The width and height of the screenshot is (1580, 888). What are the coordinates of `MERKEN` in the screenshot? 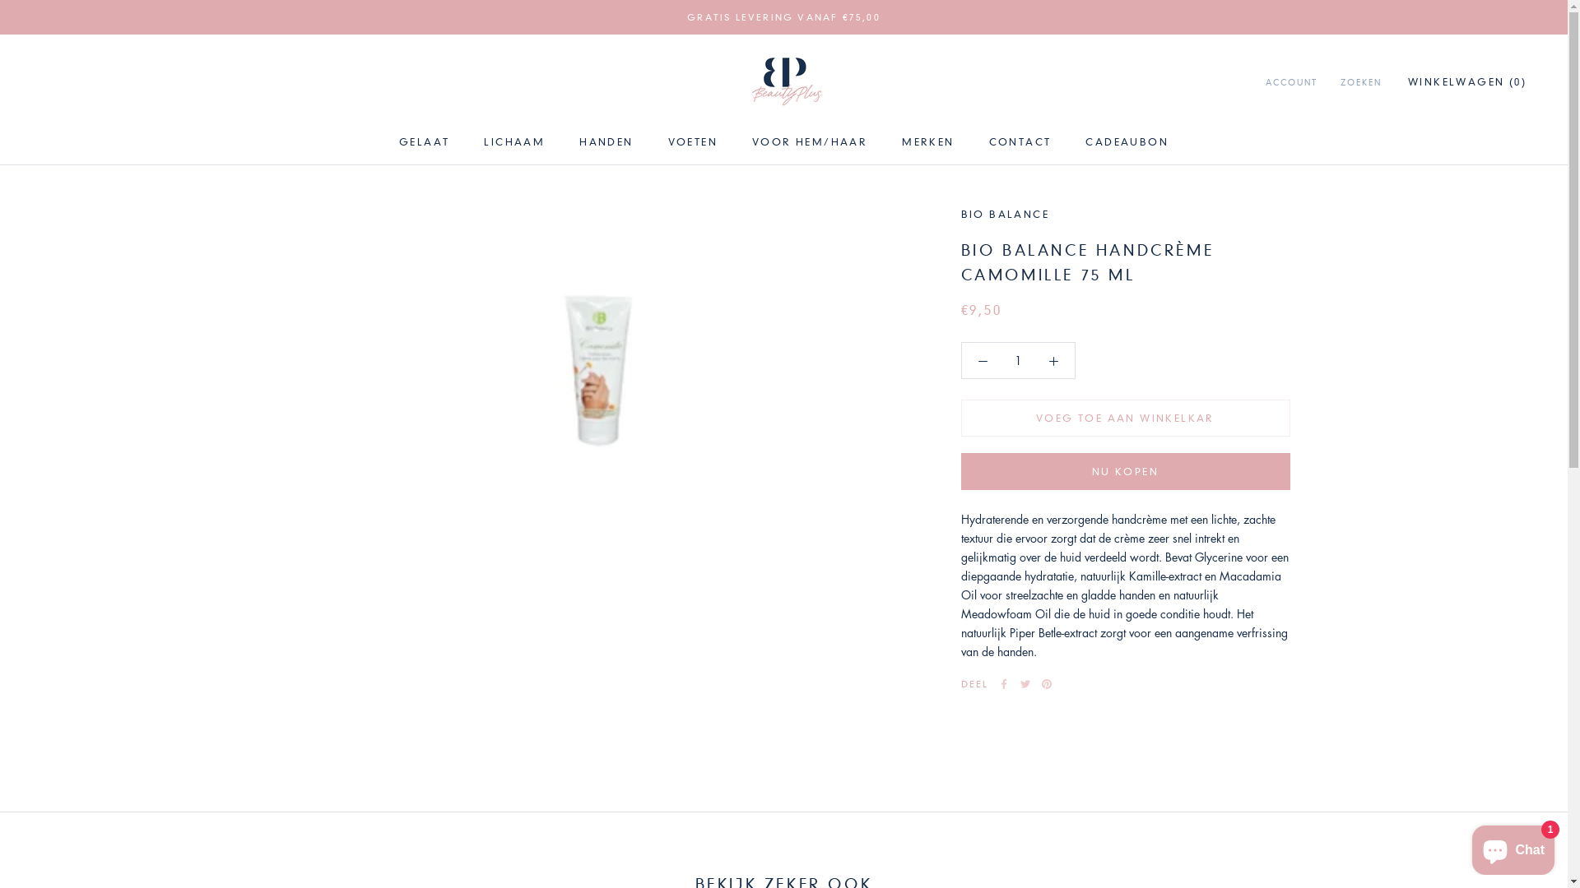 It's located at (928, 141).